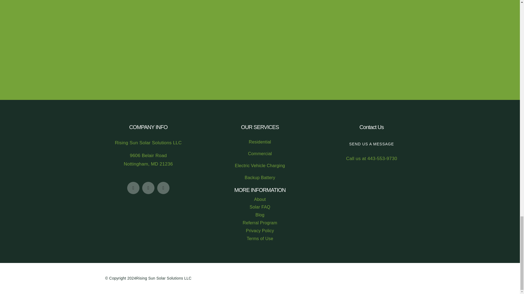  Describe the element at coordinates (260, 154) in the screenshot. I see `Commercial` at that location.